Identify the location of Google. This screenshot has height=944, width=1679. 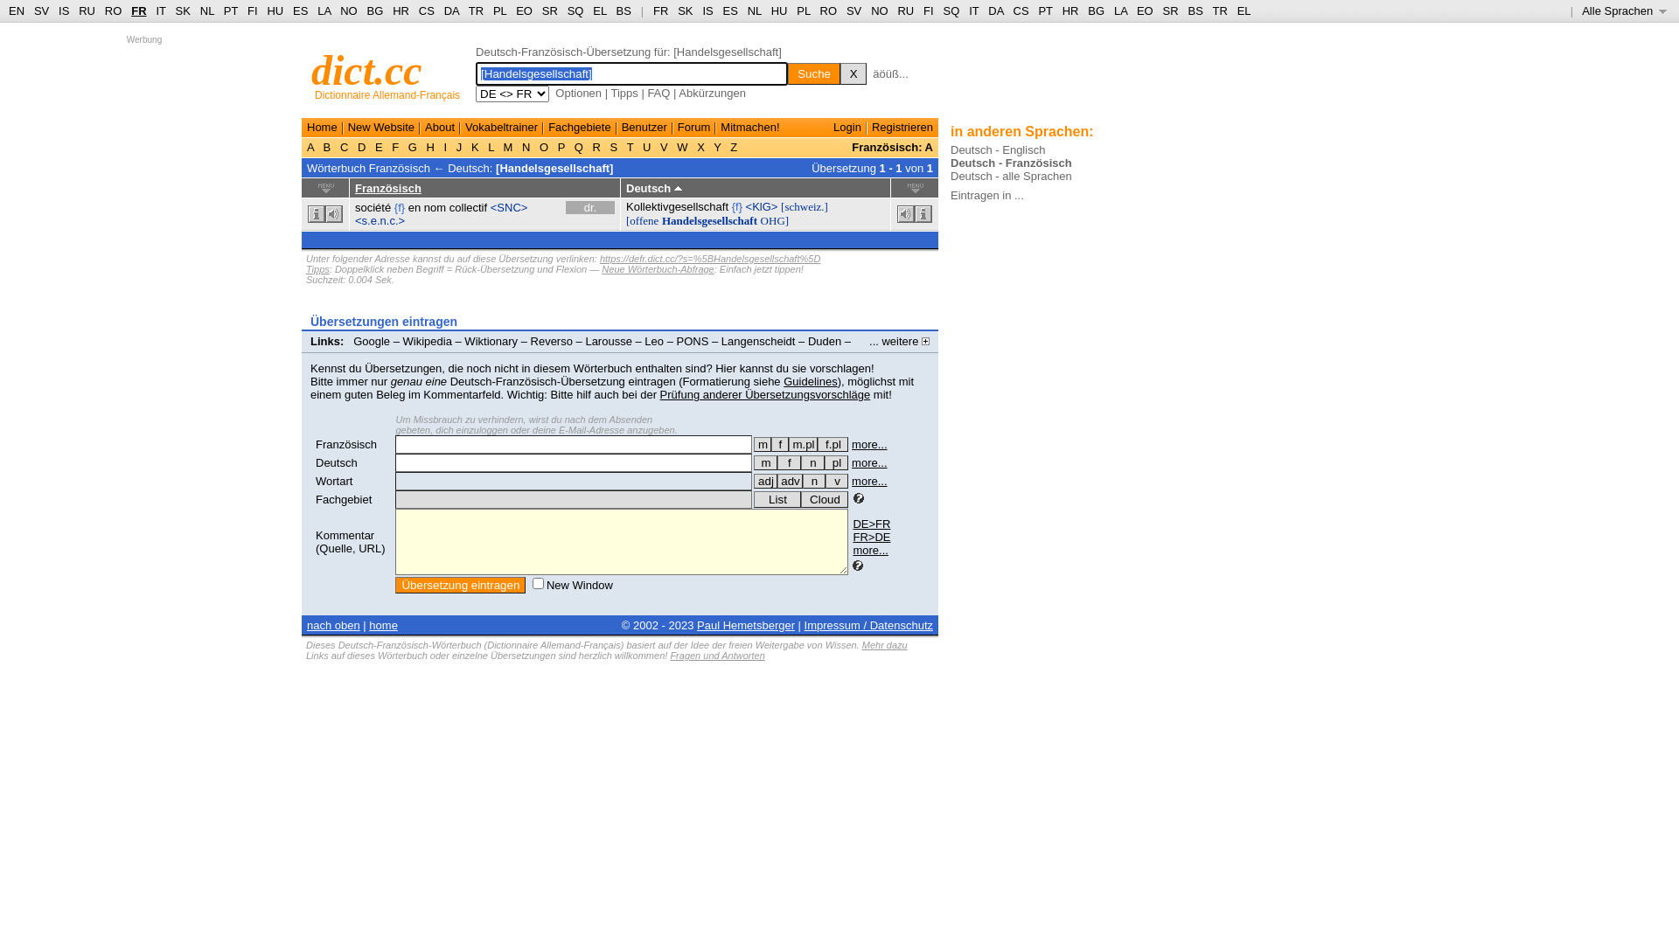
(372, 341).